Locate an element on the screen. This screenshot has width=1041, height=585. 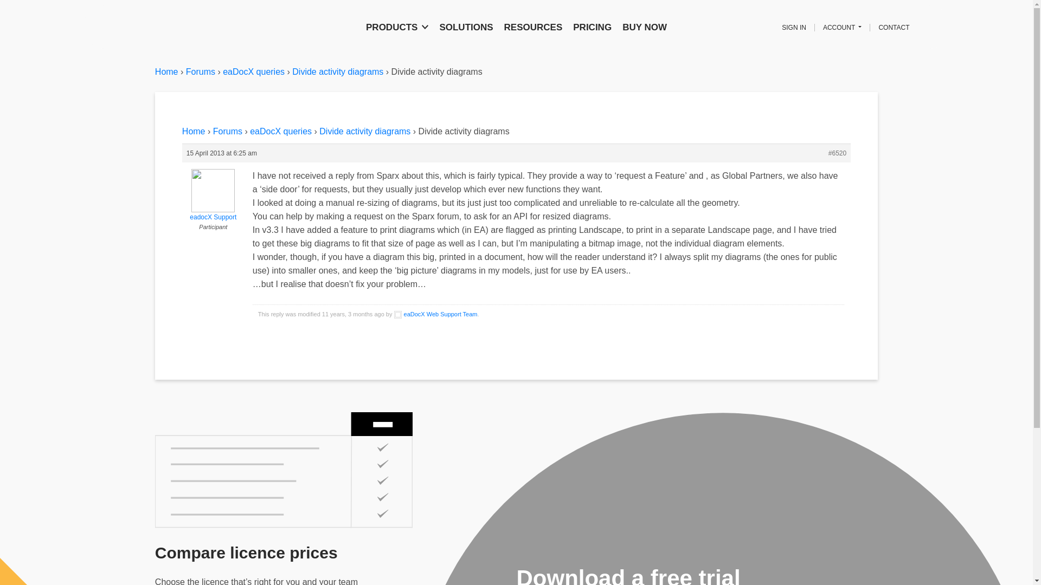
PRICING is located at coordinates (592, 27).